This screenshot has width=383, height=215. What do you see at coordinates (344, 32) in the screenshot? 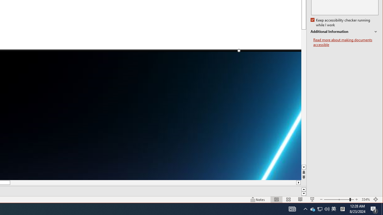
I see `Read more about making documents accessible` at bounding box center [344, 32].